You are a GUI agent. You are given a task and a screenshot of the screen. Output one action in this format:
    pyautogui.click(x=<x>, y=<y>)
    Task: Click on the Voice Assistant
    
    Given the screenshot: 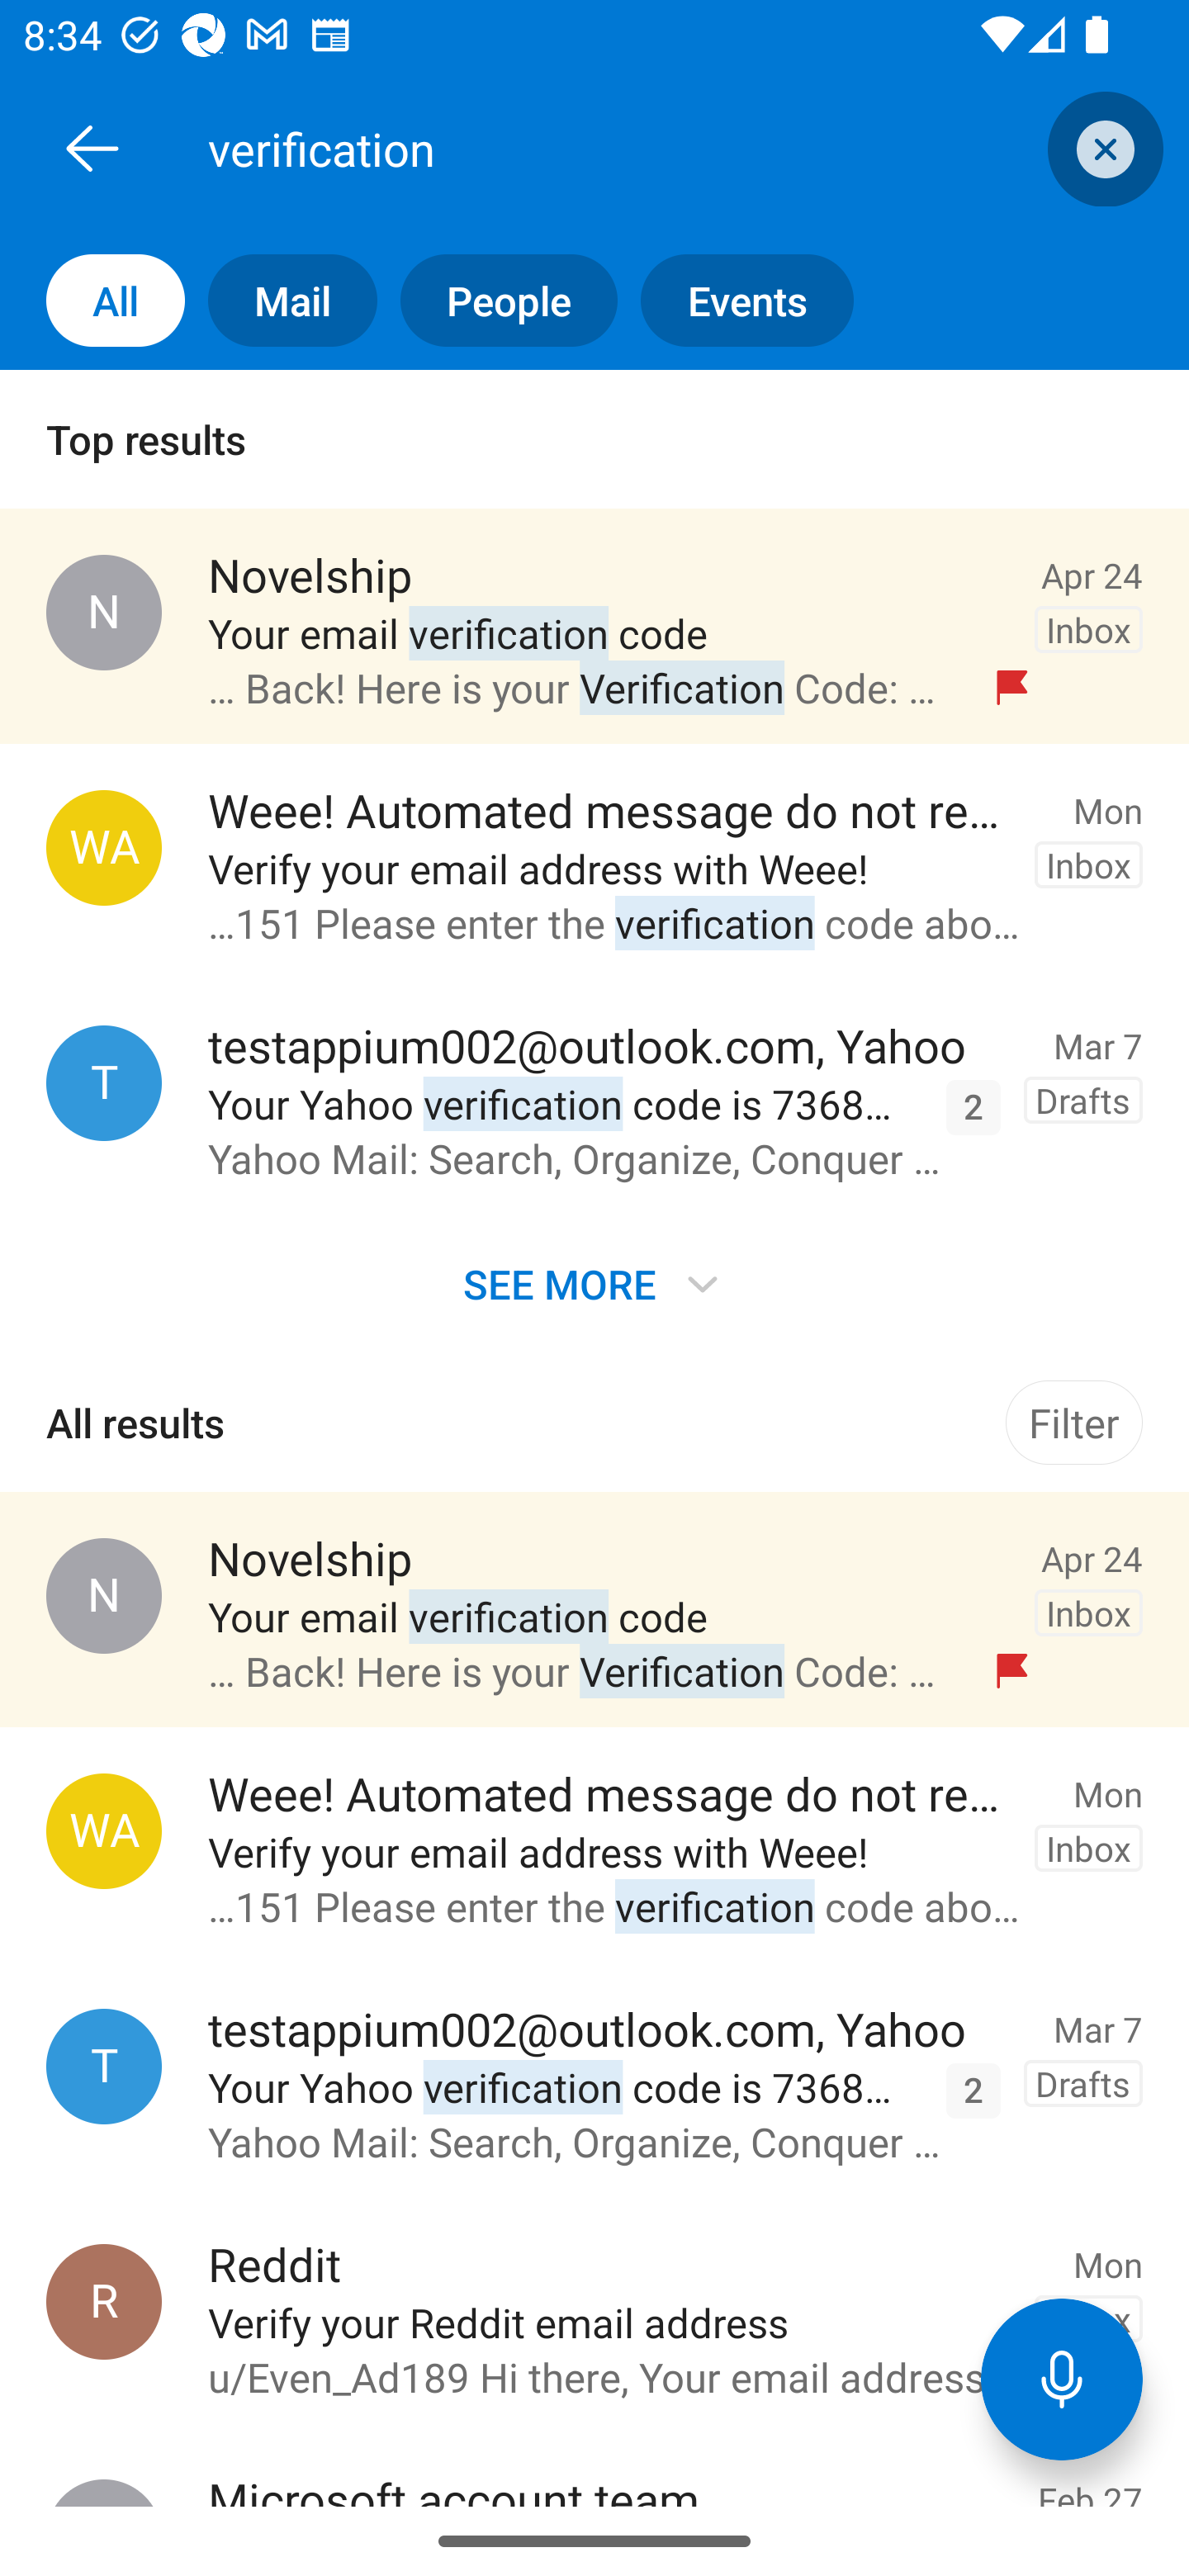 What is the action you would take?
    pyautogui.click(x=1062, y=2379)
    